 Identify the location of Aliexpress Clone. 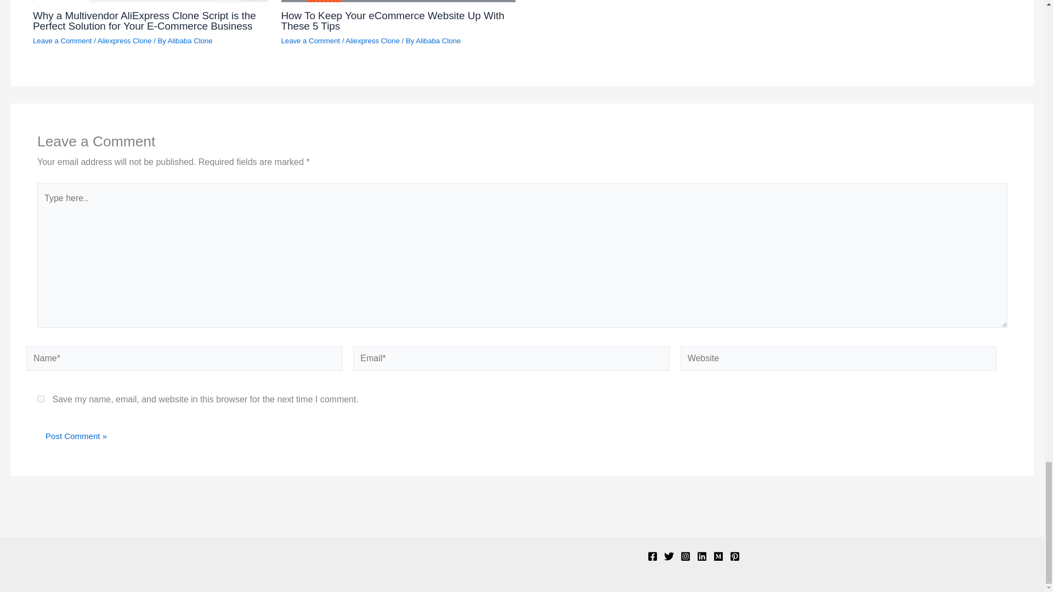
(372, 41).